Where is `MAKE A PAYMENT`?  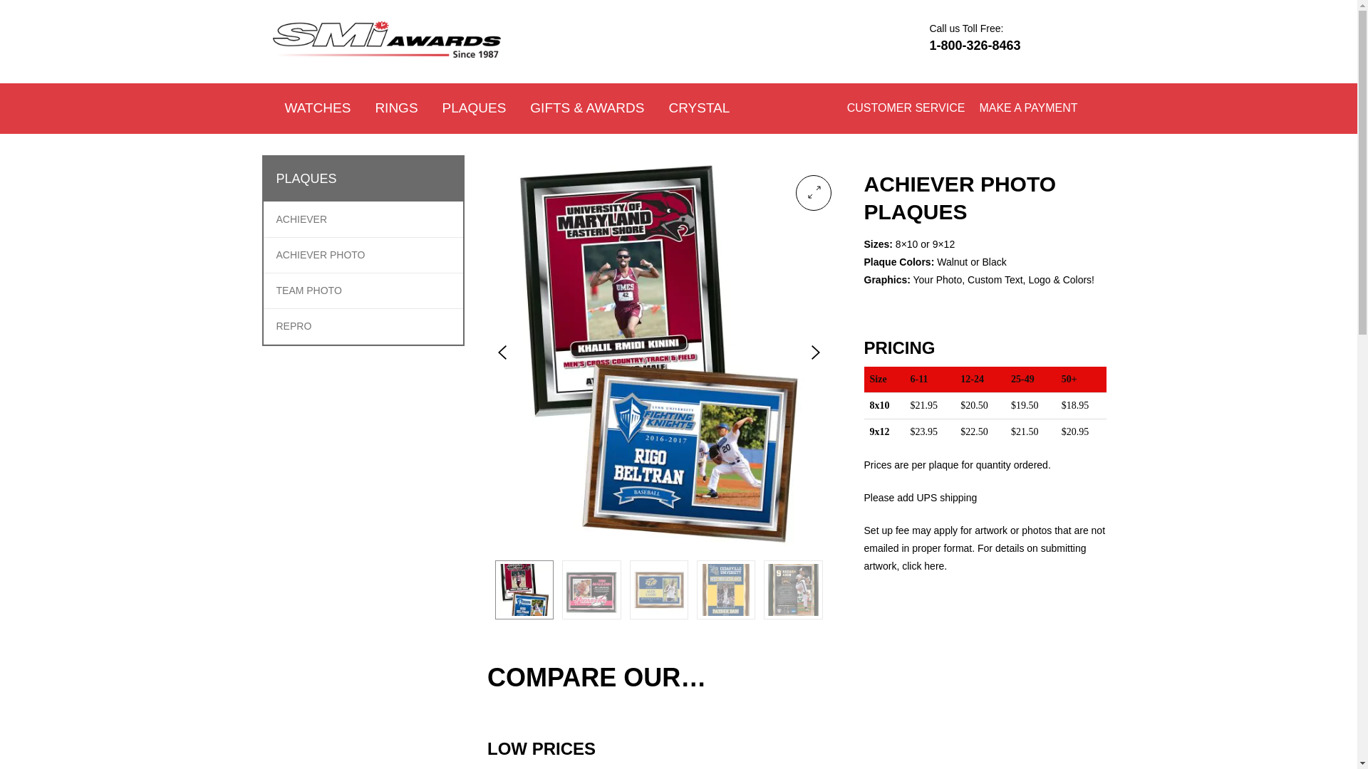 MAKE A PAYMENT is located at coordinates (1028, 108).